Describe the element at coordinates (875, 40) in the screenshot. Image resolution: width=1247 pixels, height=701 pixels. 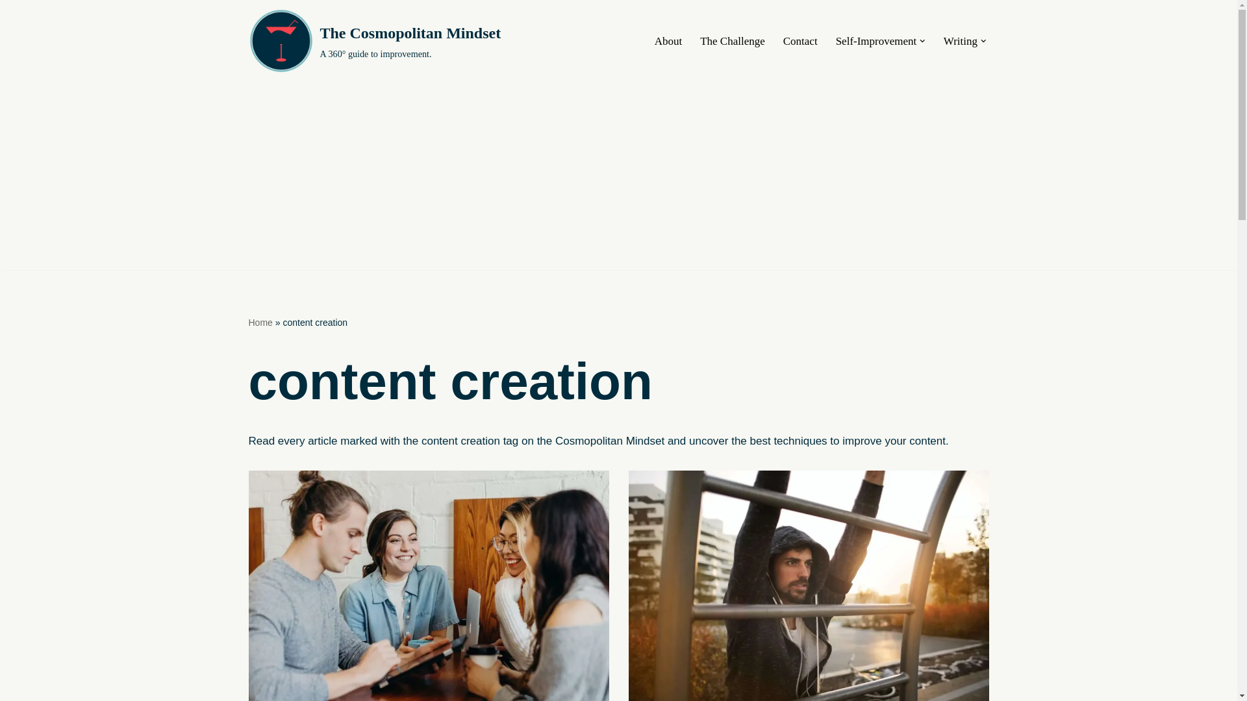
I see `Self-Improvement` at that location.